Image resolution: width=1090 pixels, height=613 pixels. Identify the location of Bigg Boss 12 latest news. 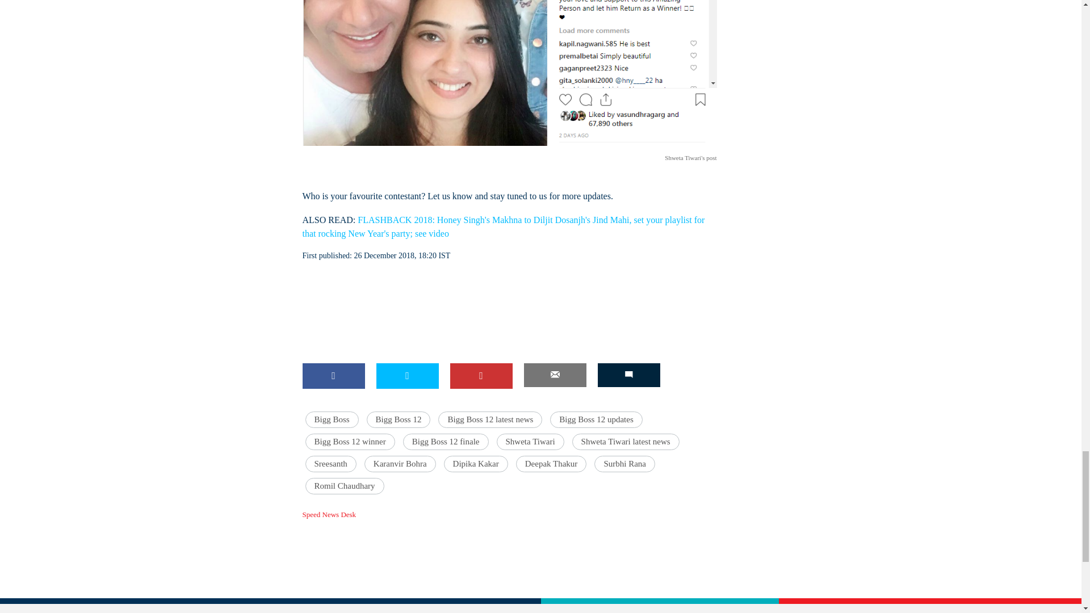
(489, 419).